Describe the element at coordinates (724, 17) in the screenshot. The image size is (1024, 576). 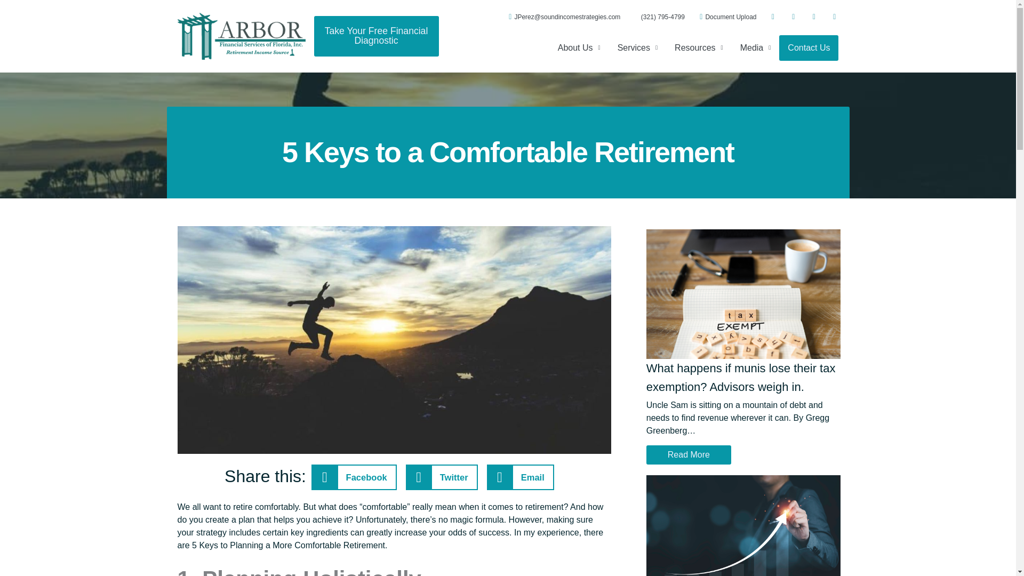
I see `Document Upload` at that location.